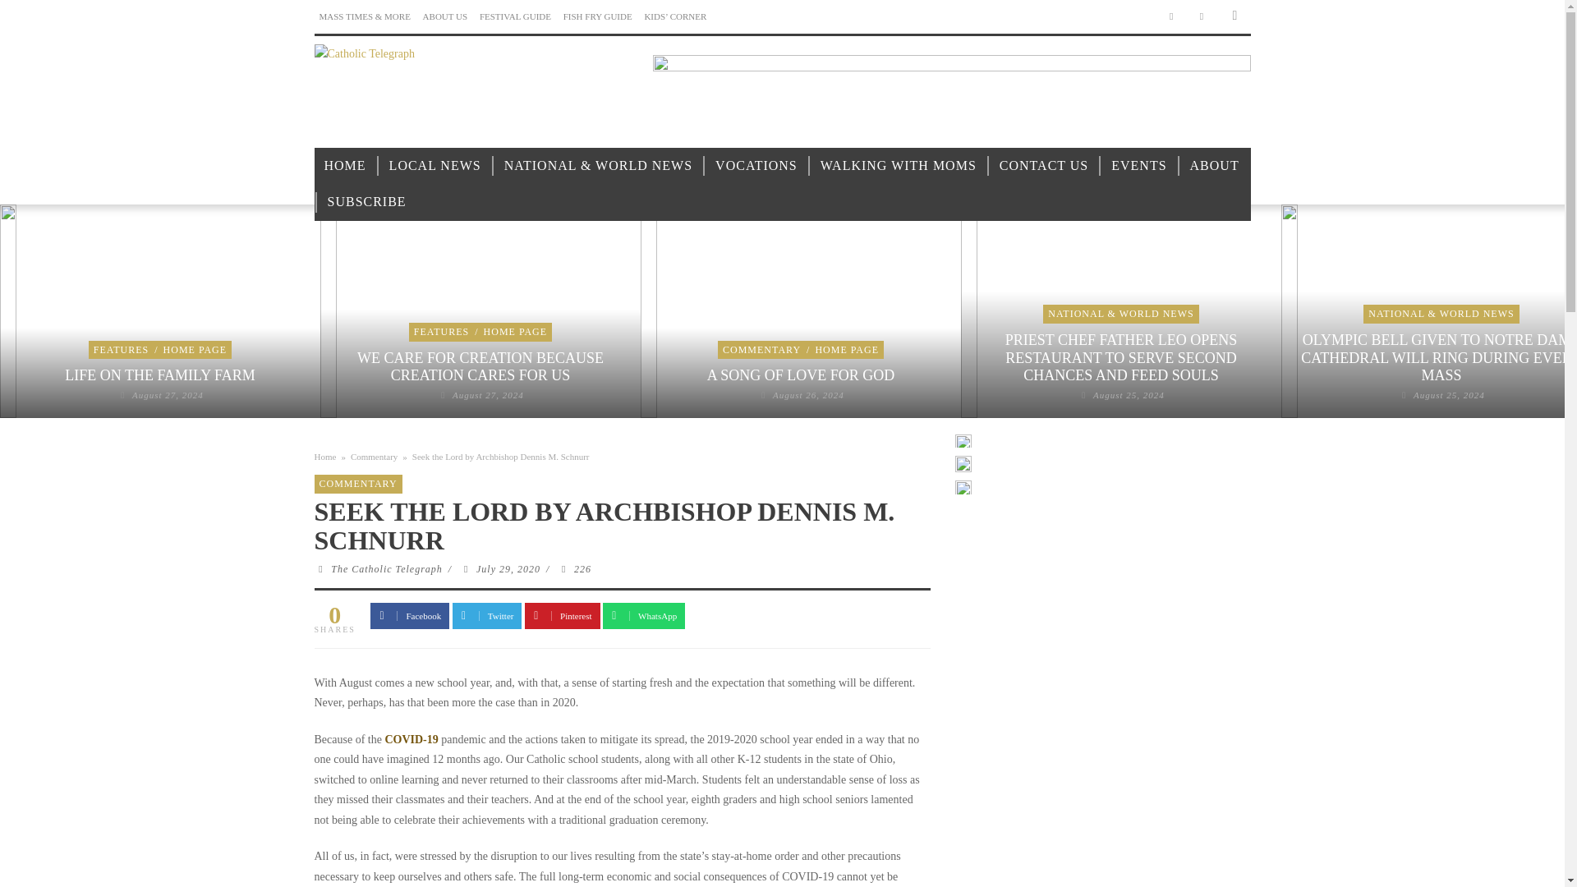  What do you see at coordinates (1043, 166) in the screenshot?
I see `CONTACT US` at bounding box center [1043, 166].